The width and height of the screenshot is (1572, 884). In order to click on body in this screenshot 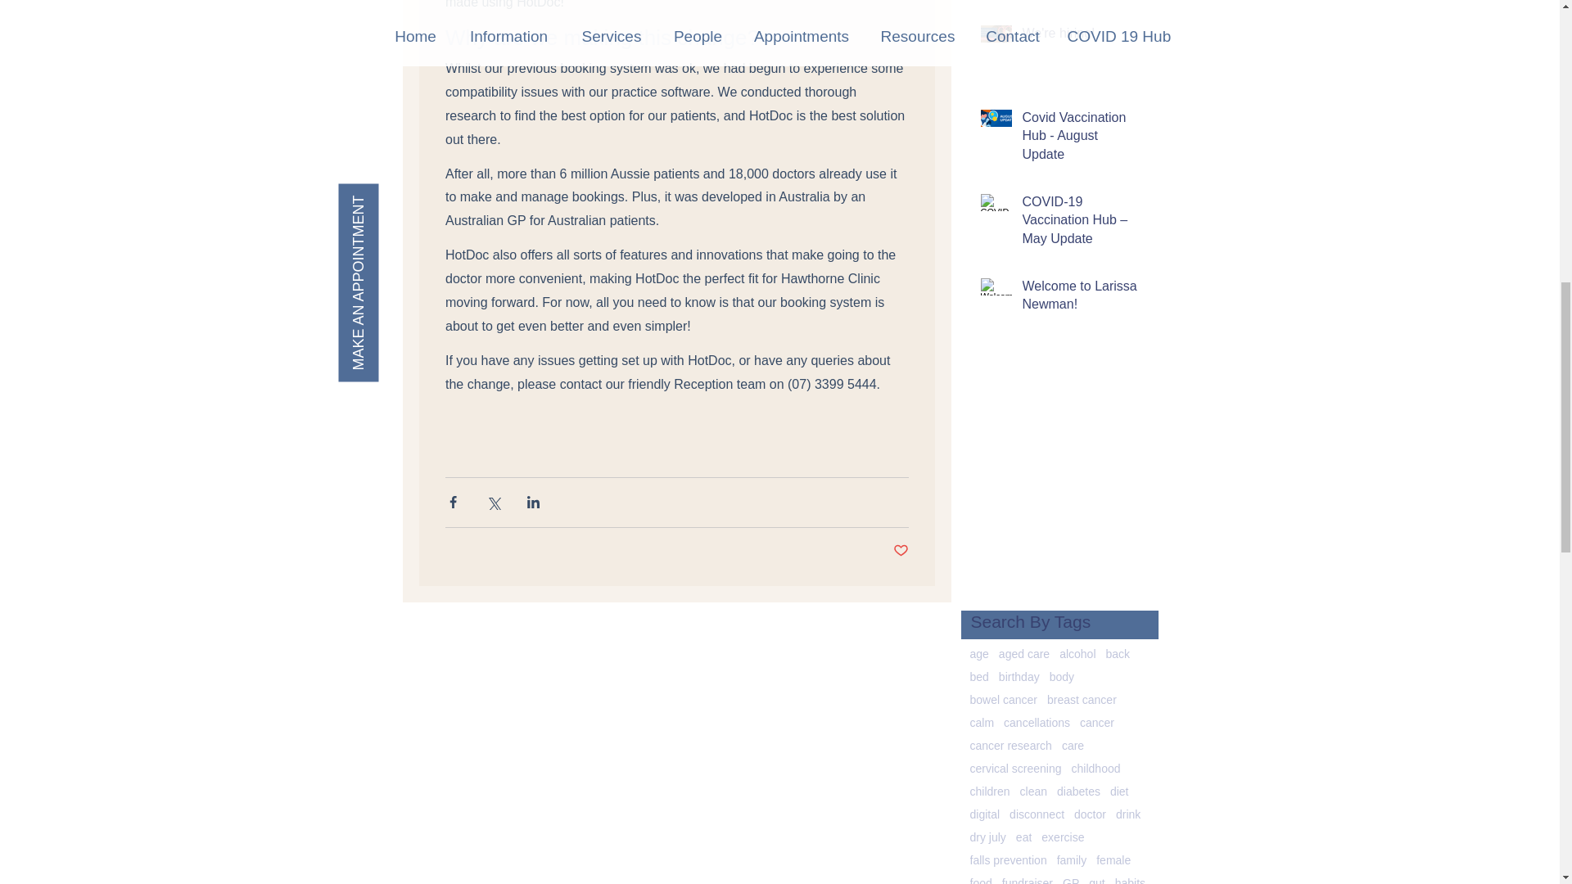, I will do `click(1061, 676)`.